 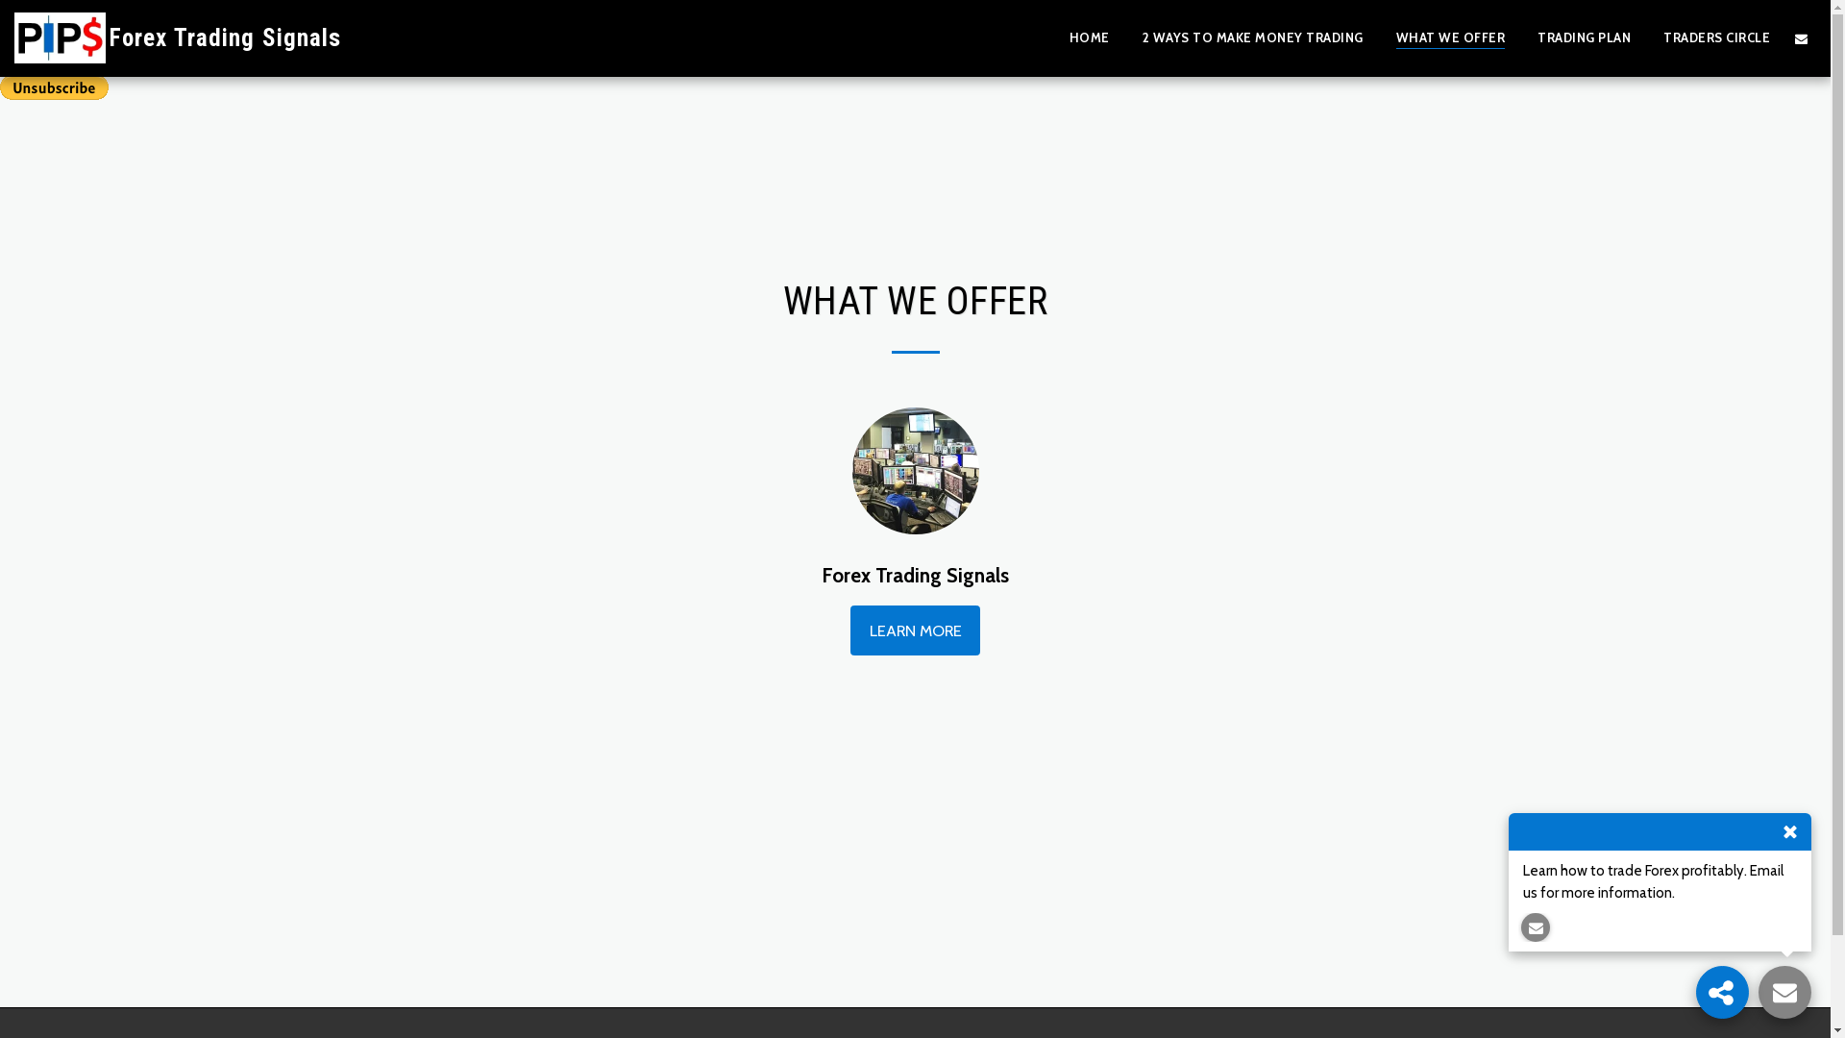 I want to click on 2 WAYS TO MAKE MONEY TRADING, so click(x=1252, y=38).